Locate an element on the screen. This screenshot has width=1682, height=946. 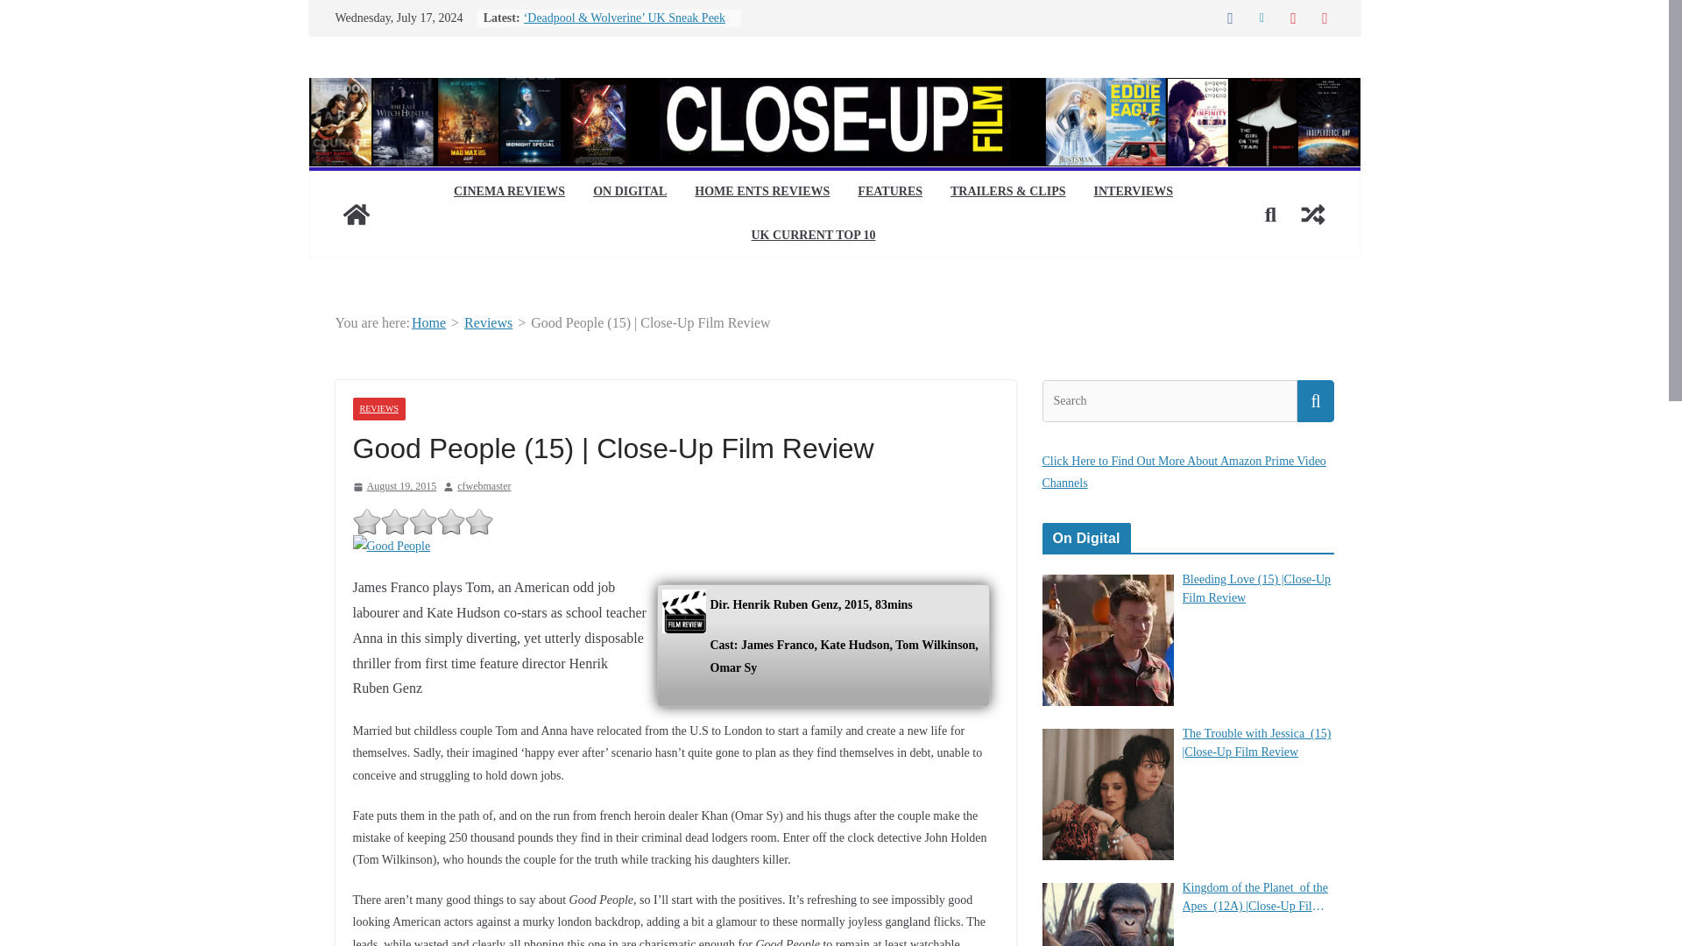
close-upfilm is located at coordinates (833, 89).